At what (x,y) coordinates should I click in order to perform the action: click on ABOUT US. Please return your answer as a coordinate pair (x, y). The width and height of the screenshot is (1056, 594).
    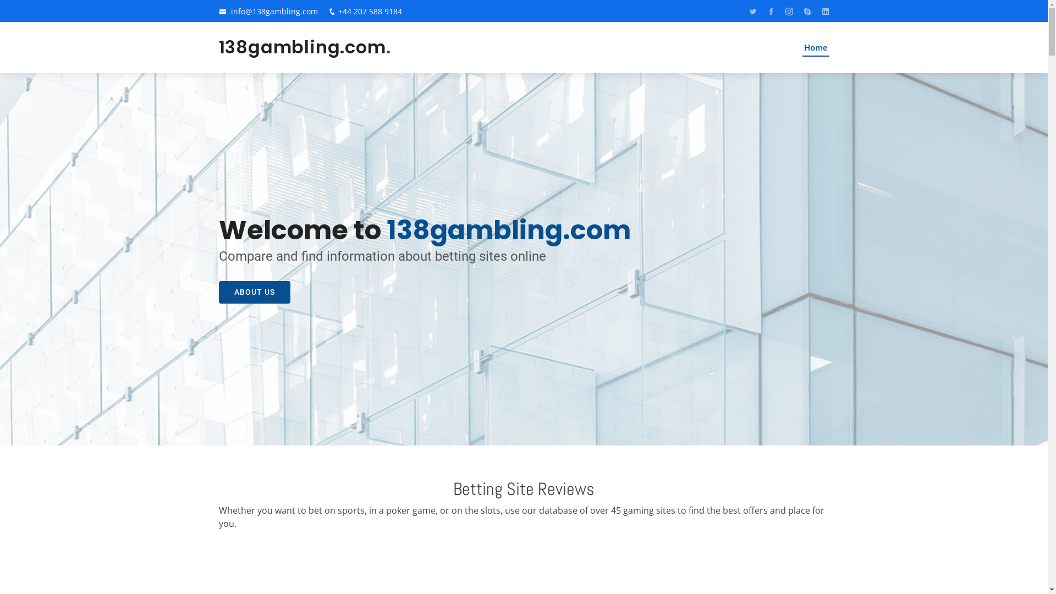
    Looking at the image, I should click on (255, 291).